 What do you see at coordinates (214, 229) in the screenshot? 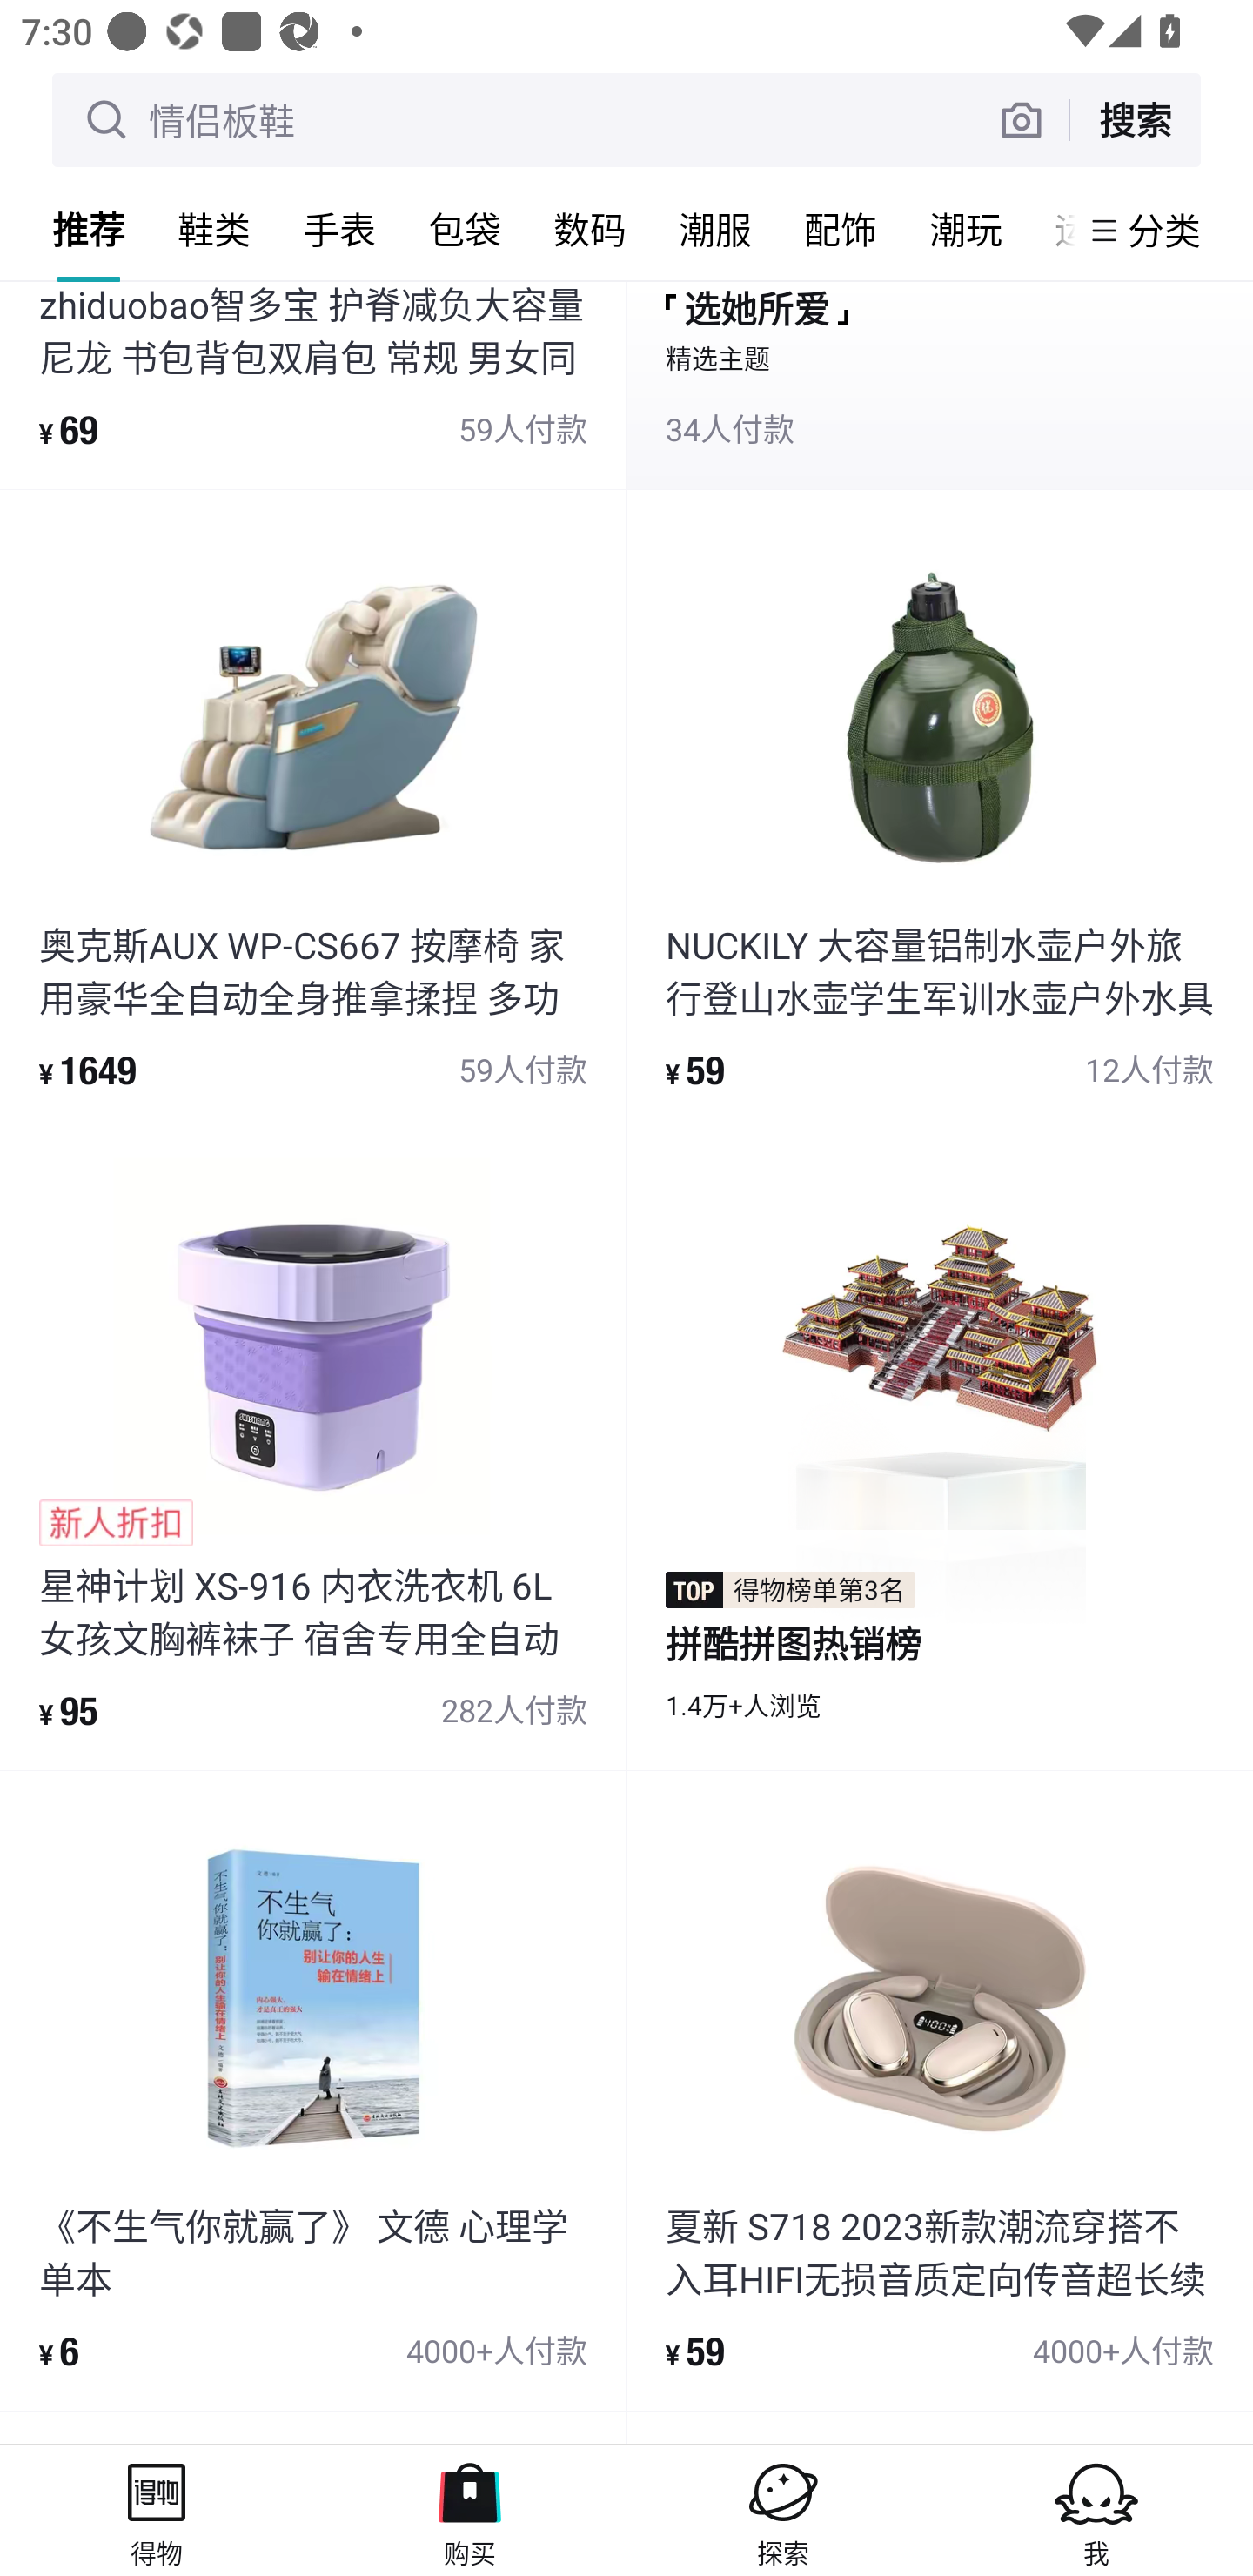
I see `鞋类` at bounding box center [214, 229].